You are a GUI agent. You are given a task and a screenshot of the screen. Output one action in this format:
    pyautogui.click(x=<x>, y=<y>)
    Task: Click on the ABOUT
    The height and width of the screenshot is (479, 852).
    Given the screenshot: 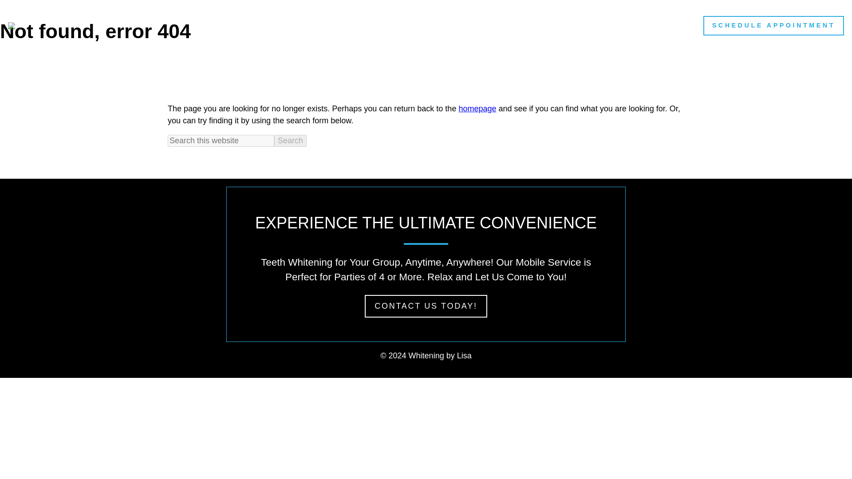 What is the action you would take?
    pyautogui.click(x=482, y=25)
    